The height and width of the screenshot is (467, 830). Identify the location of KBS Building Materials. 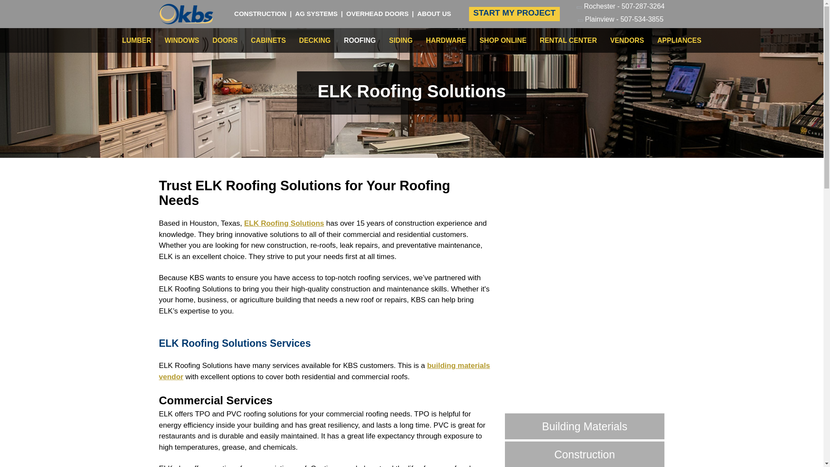
(186, 14).